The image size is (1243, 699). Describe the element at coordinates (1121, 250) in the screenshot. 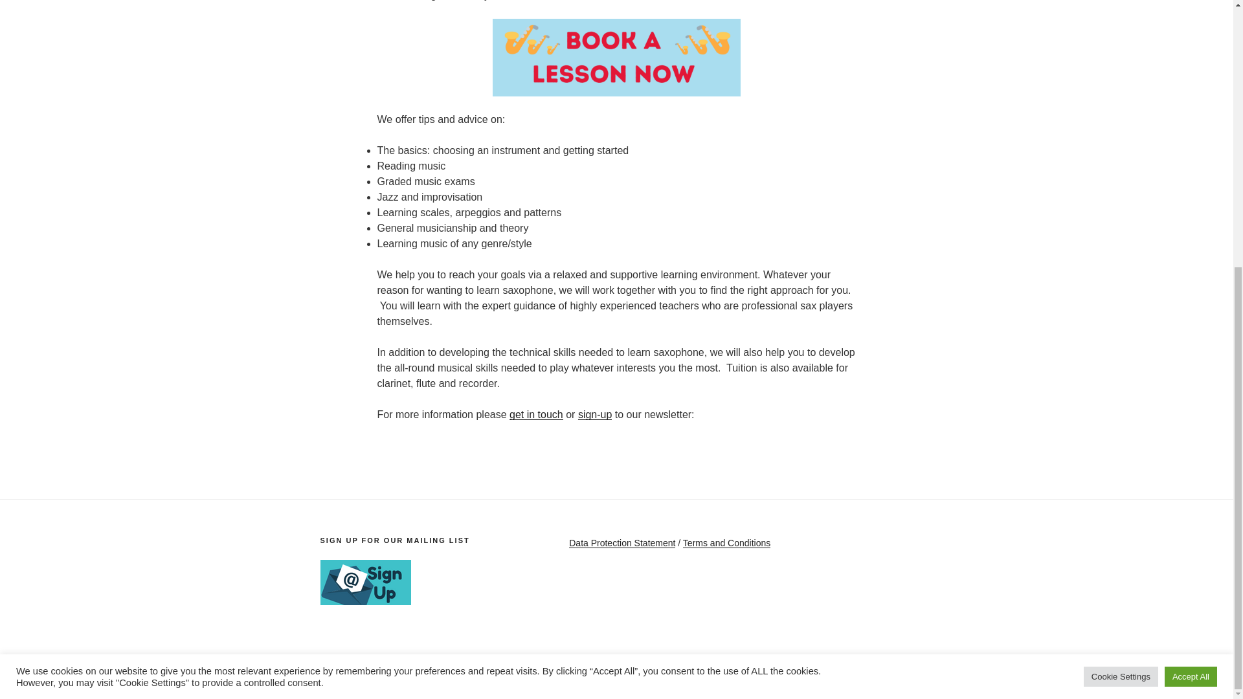

I see `Cookie Settings` at that location.